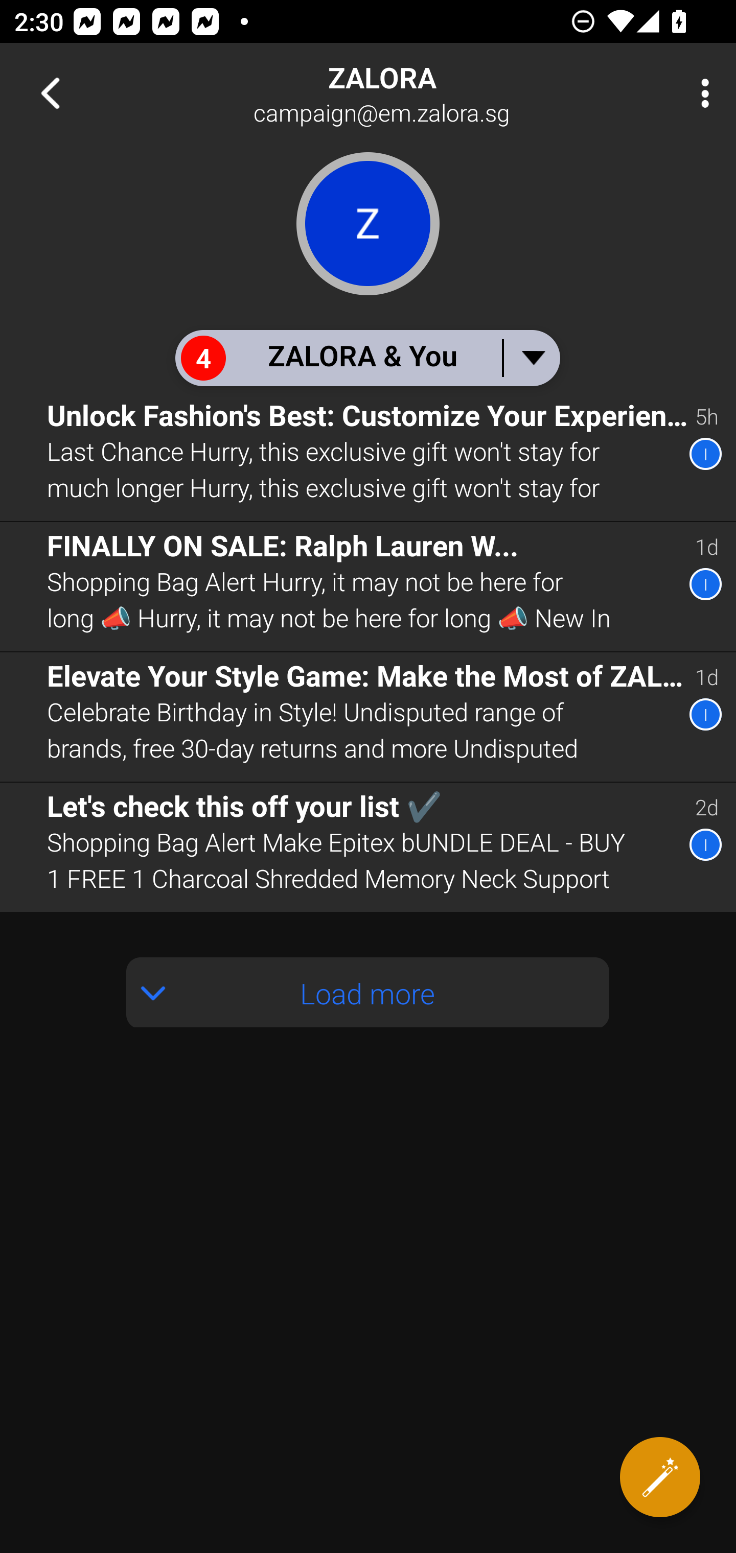 This screenshot has width=736, height=1553. What do you see at coordinates (368, 992) in the screenshot?
I see `Load more` at bounding box center [368, 992].